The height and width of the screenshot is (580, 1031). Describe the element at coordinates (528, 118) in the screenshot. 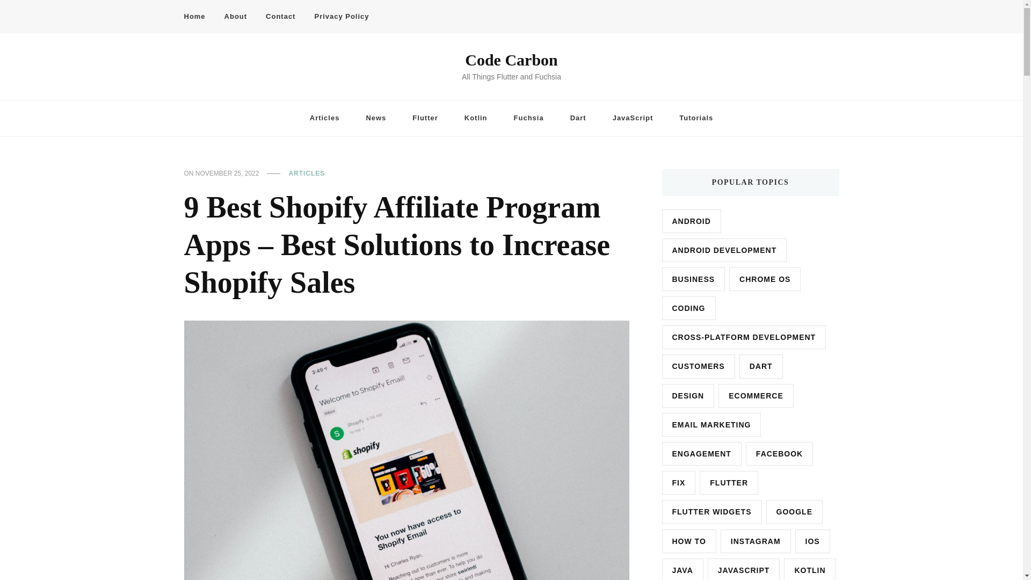

I see `Fuchsia` at that location.